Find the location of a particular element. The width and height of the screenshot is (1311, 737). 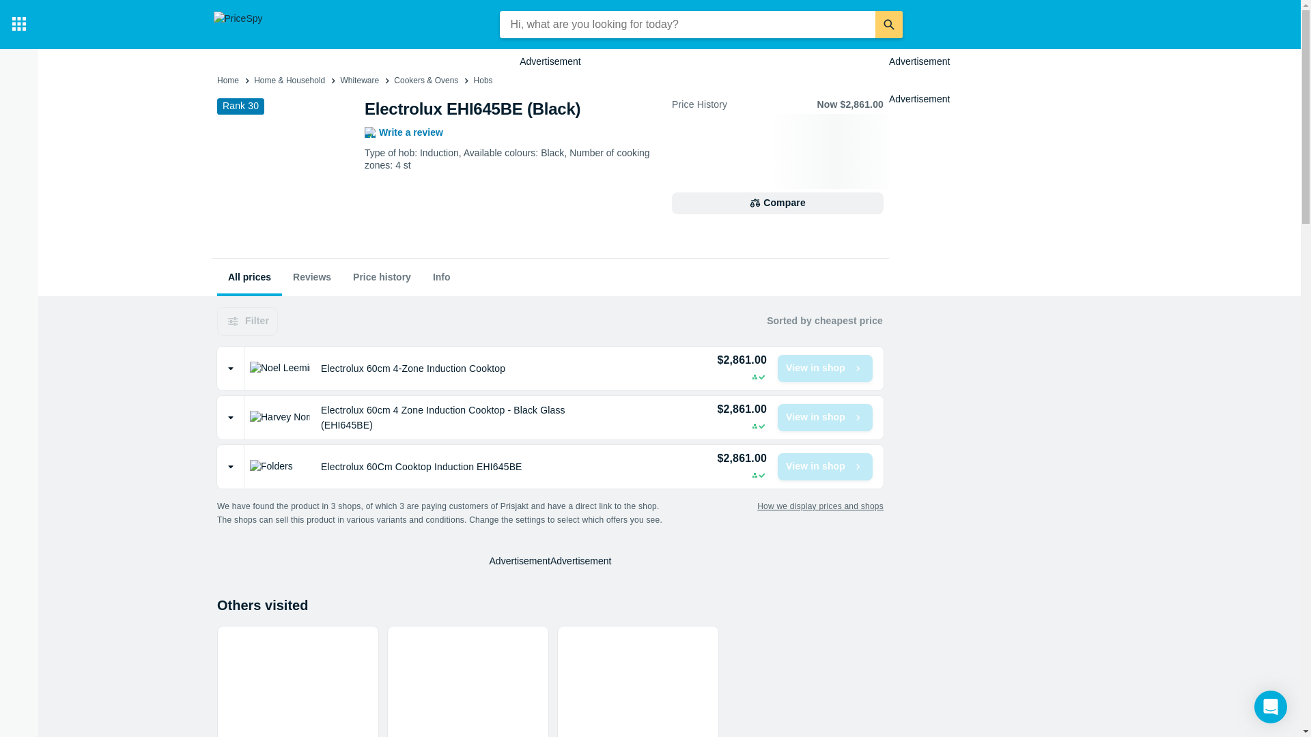

Write a review is located at coordinates (403, 132).